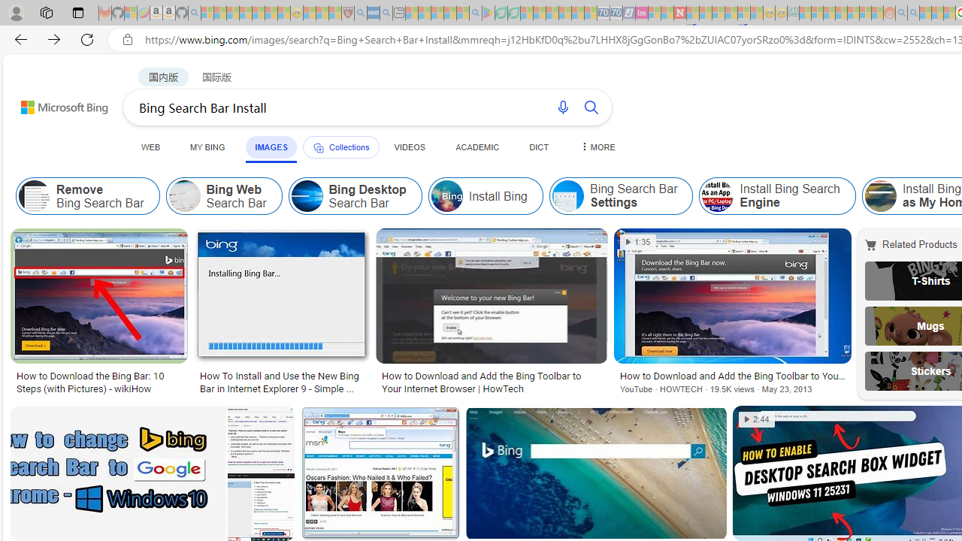  What do you see at coordinates (596, 147) in the screenshot?
I see `MORE` at bounding box center [596, 147].